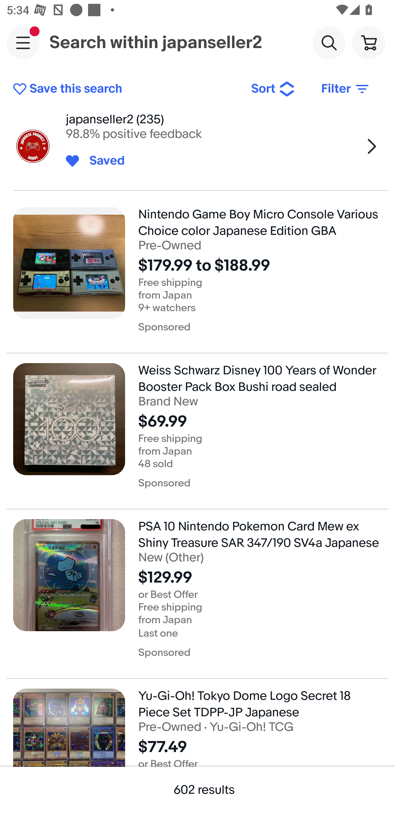 The image size is (395, 813). What do you see at coordinates (329, 42) in the screenshot?
I see `Search` at bounding box center [329, 42].